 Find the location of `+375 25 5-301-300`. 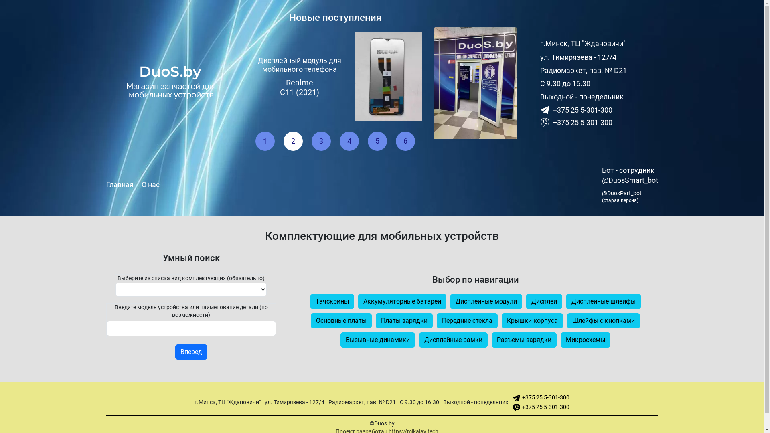

+375 25 5-301-300 is located at coordinates (599, 110).